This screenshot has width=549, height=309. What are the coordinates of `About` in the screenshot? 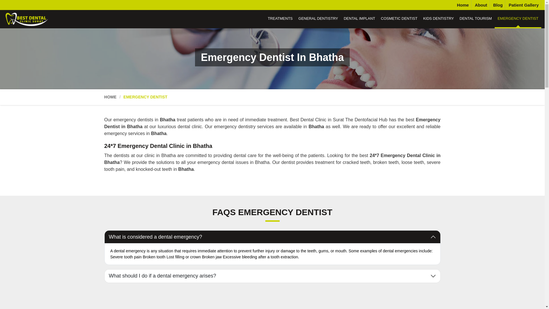 It's located at (481, 5).